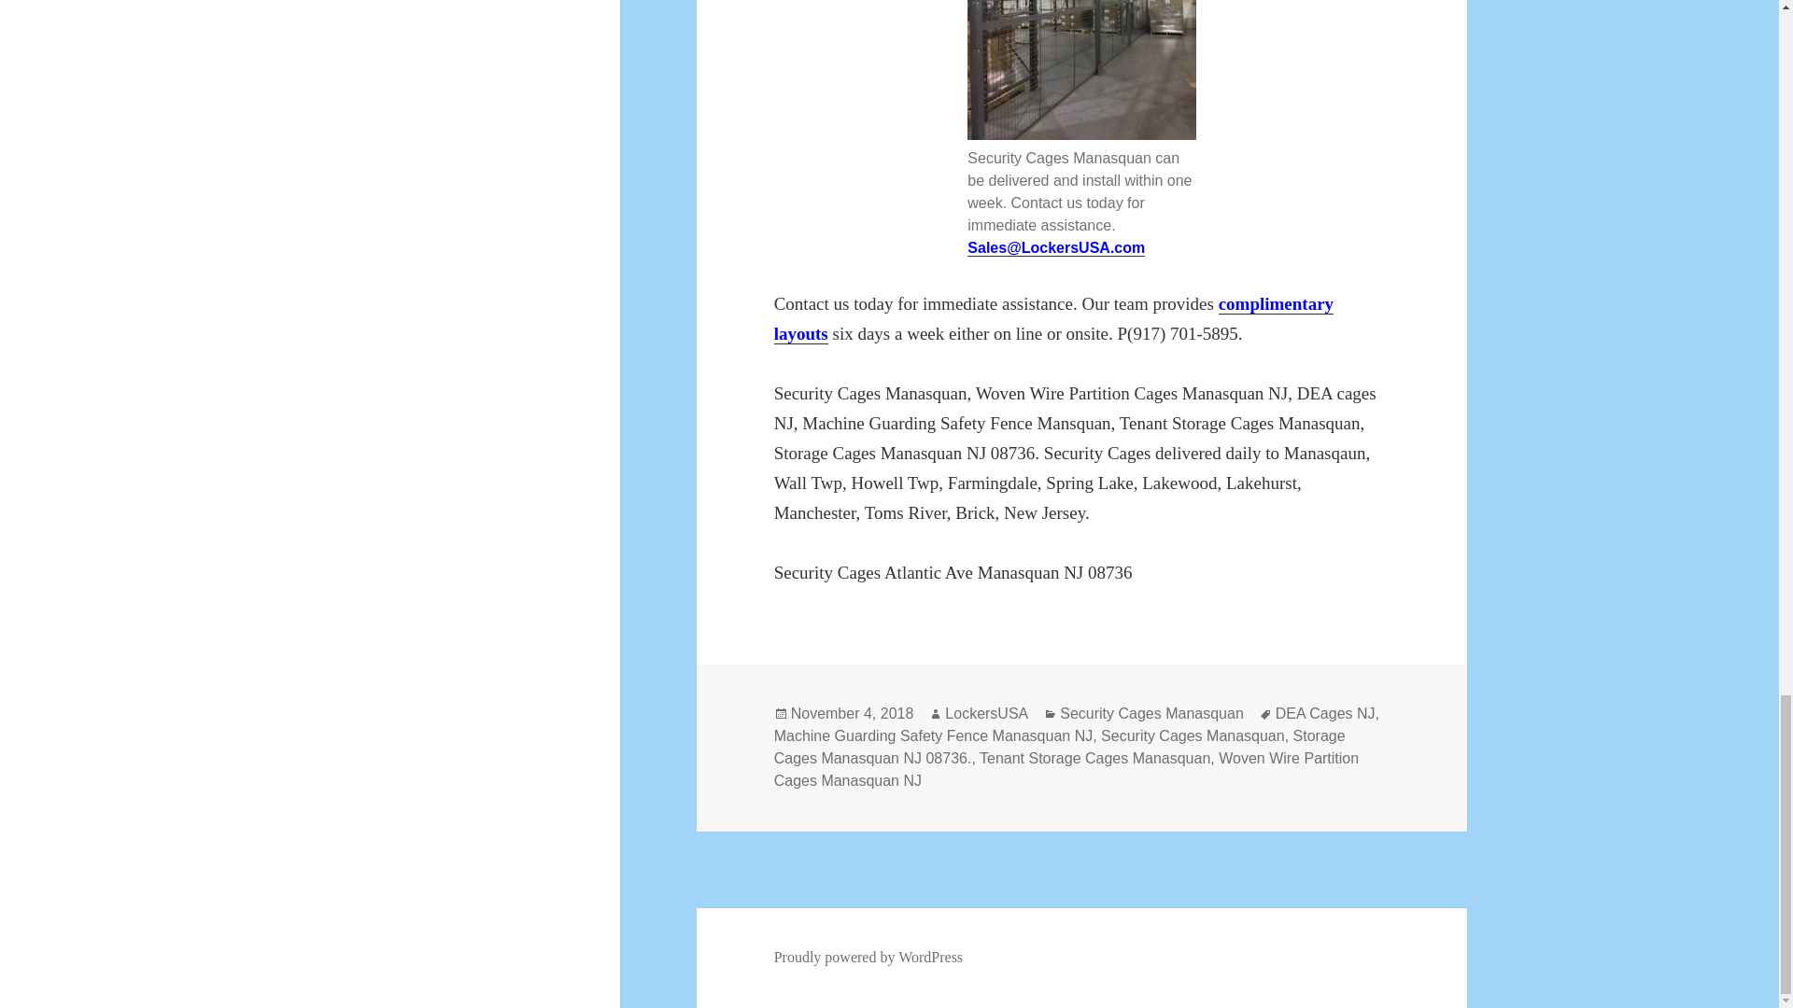 This screenshot has width=1793, height=1008. What do you see at coordinates (1053, 319) in the screenshot?
I see `complimentary layouts` at bounding box center [1053, 319].